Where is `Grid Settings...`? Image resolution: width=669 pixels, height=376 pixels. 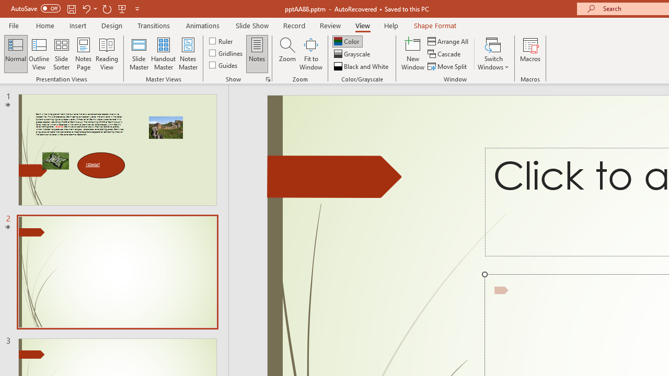 Grid Settings... is located at coordinates (268, 79).